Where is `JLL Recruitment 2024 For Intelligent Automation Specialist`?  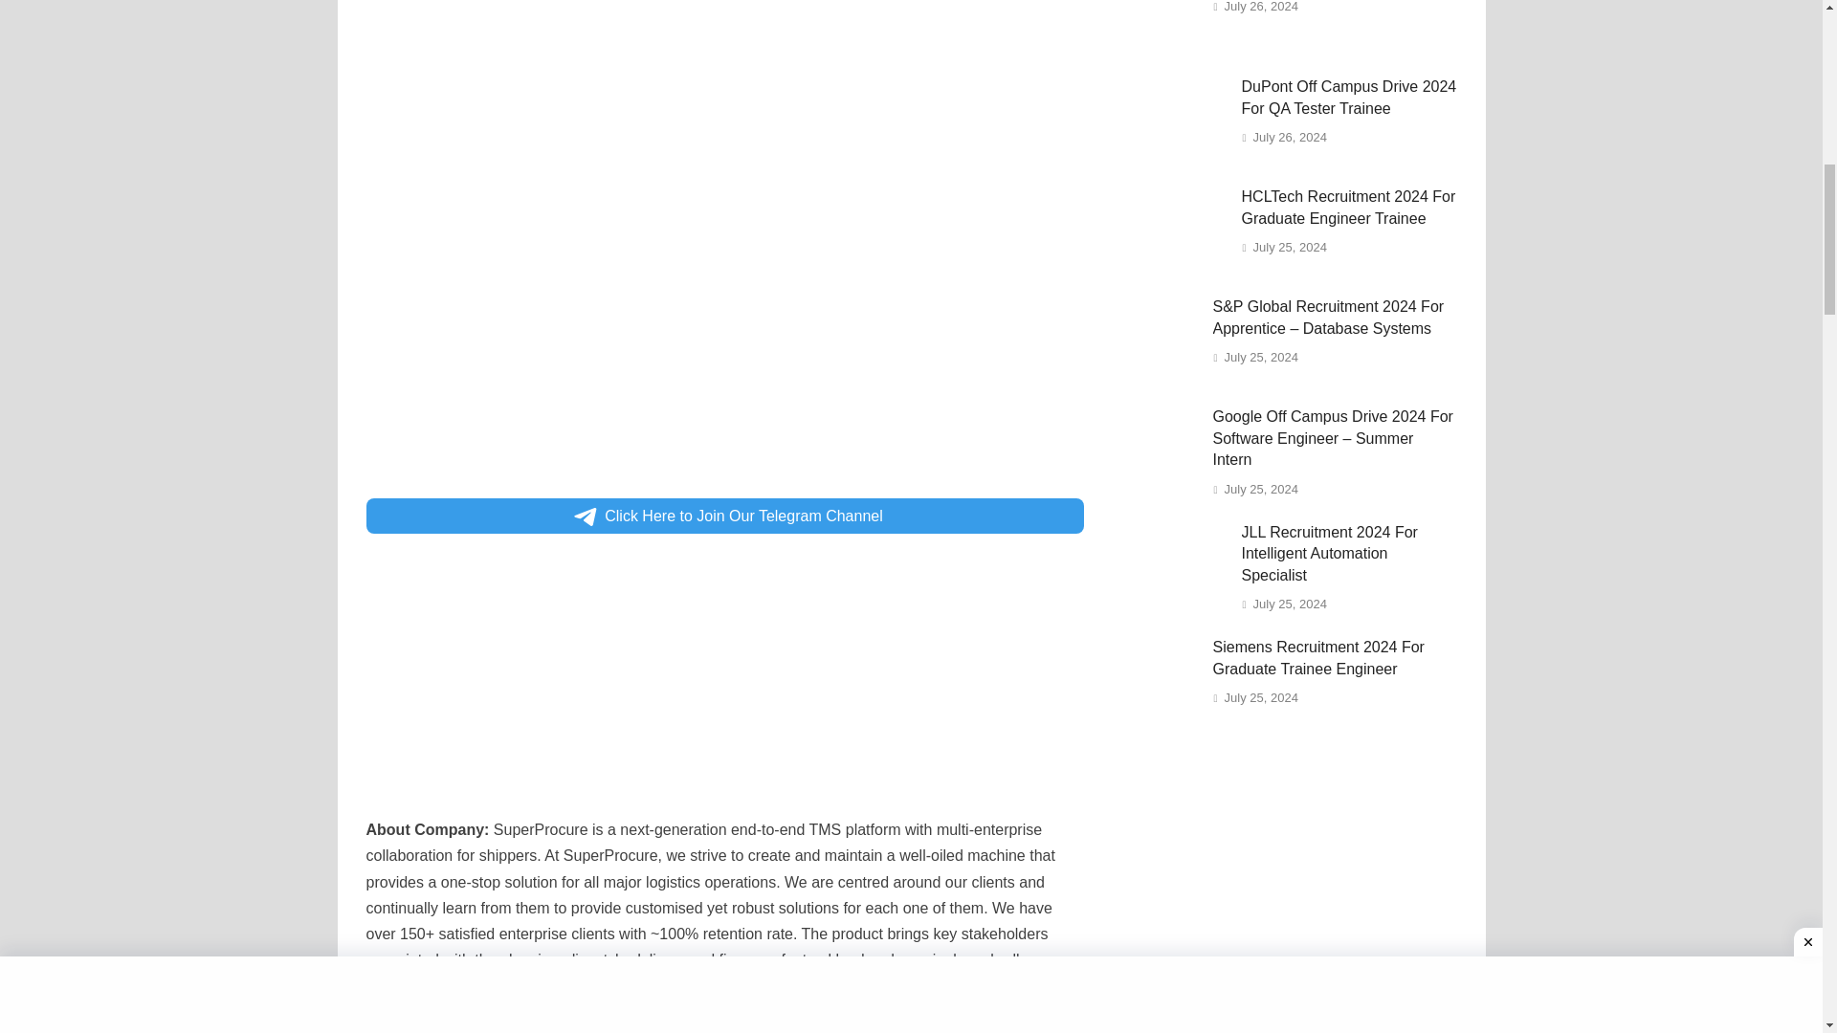
JLL Recruitment 2024 For Intelligent Automation Specialist is located at coordinates (1169, 536).